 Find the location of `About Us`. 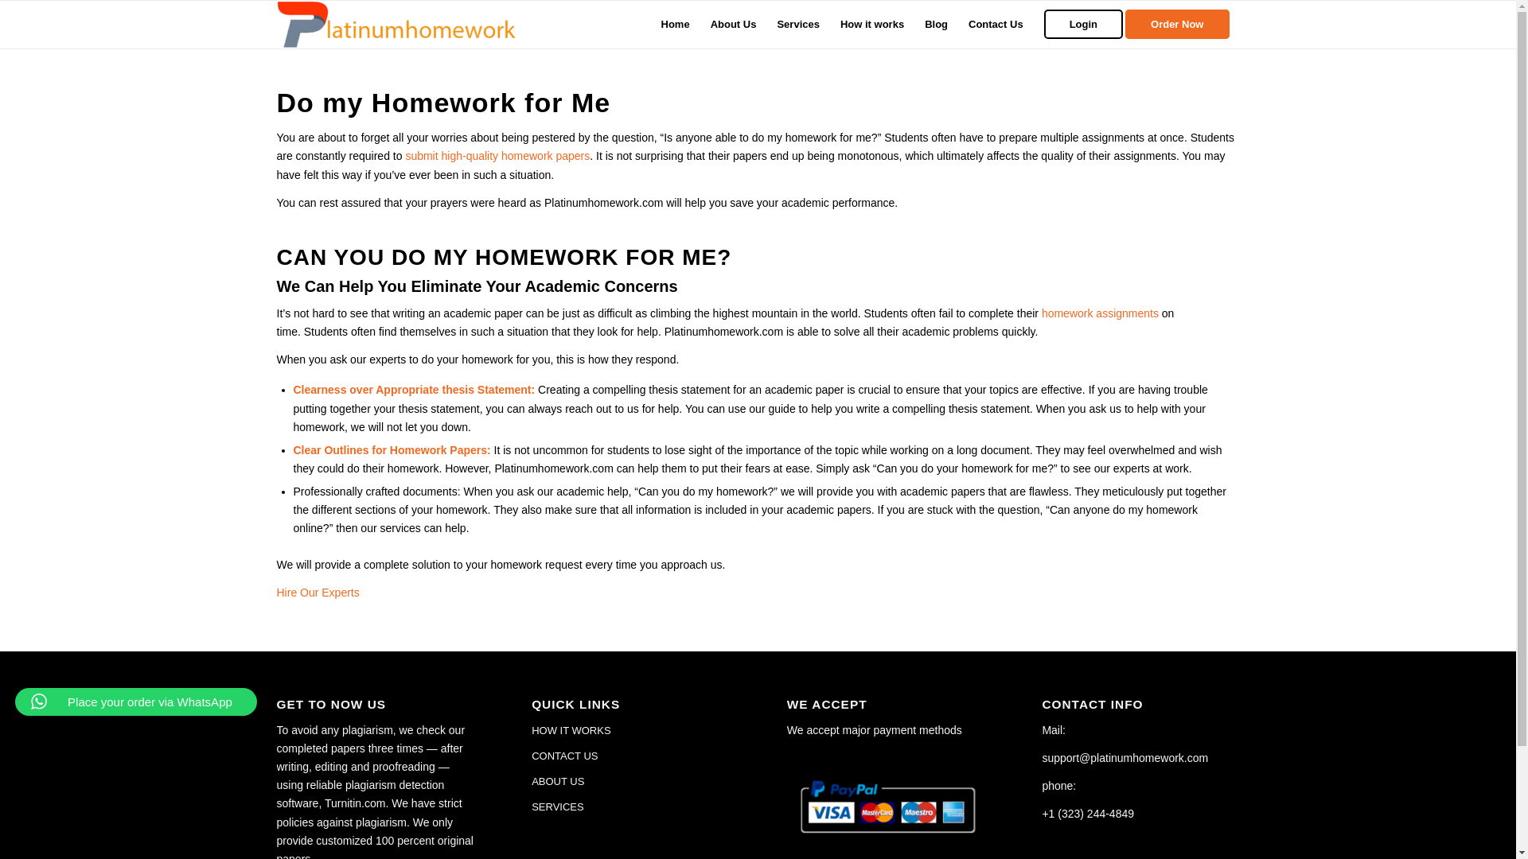

About Us is located at coordinates (733, 24).